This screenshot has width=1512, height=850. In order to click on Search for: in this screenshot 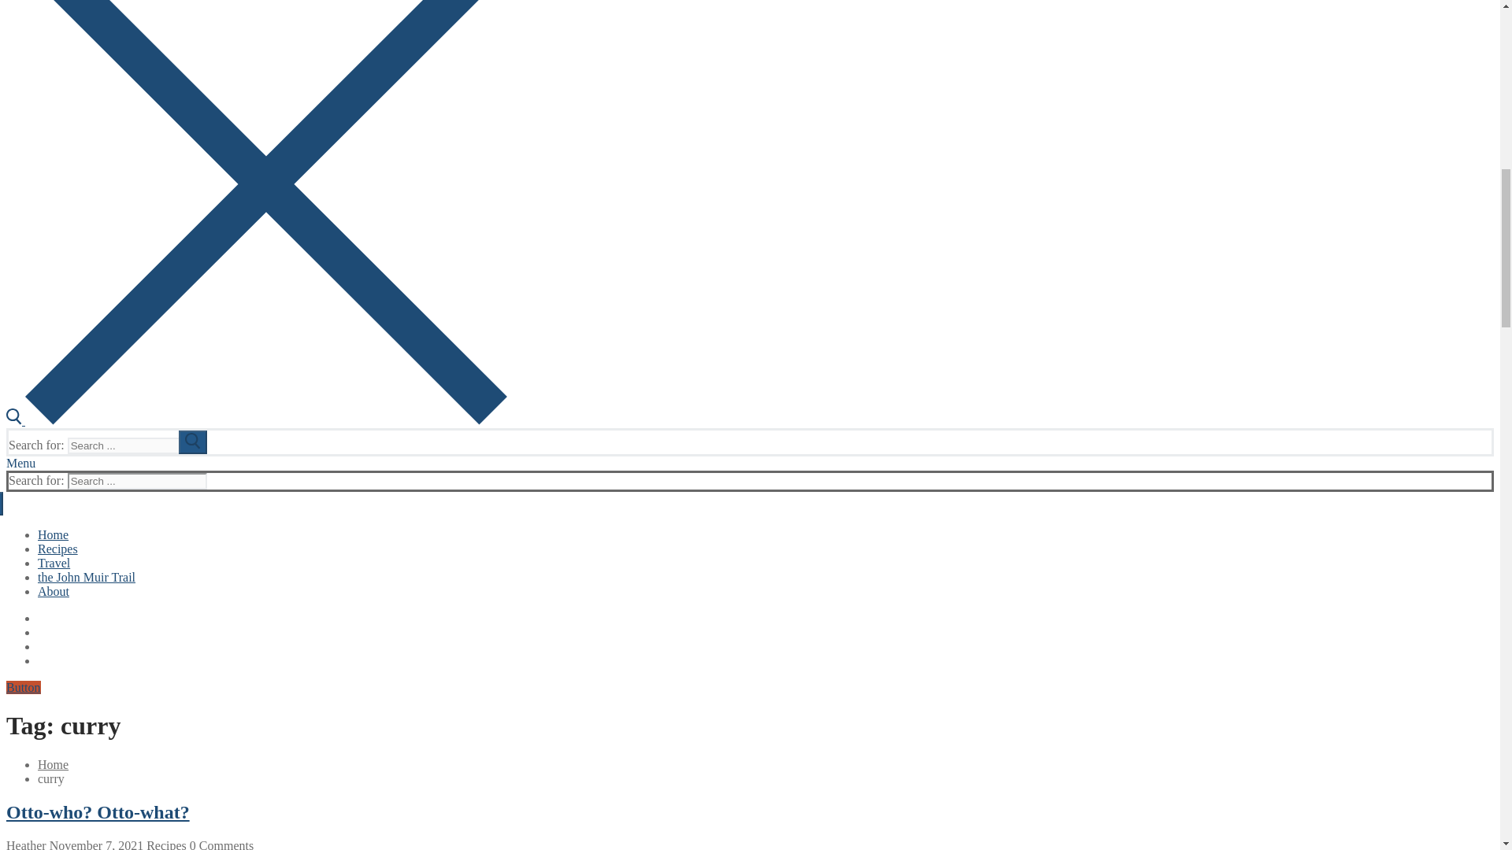, I will do `click(137, 445)`.